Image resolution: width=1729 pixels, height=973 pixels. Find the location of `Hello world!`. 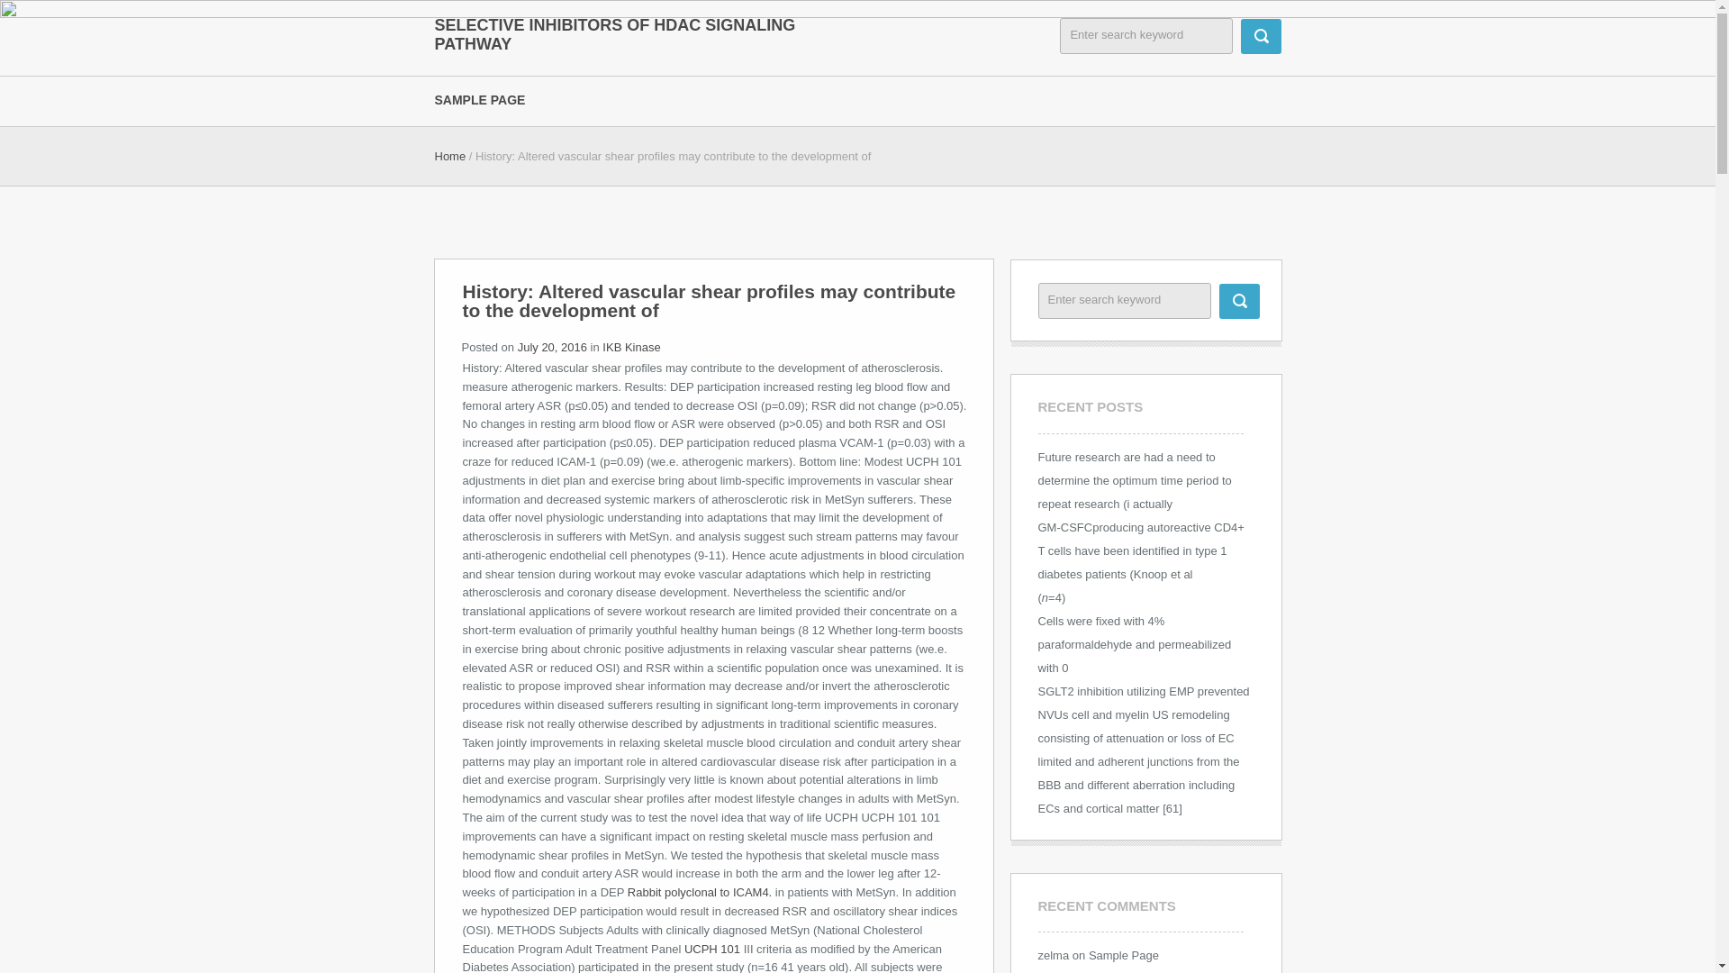

Hello world! is located at coordinates (1162, 972).